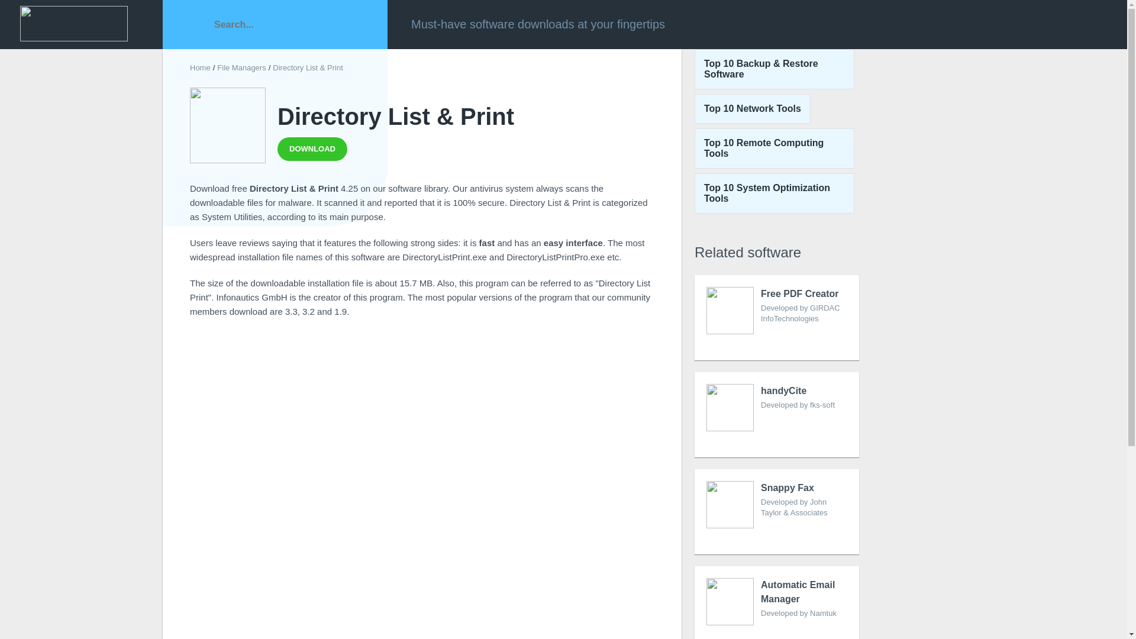  I want to click on Top 10 Network Tools for Windows, so click(753, 109).